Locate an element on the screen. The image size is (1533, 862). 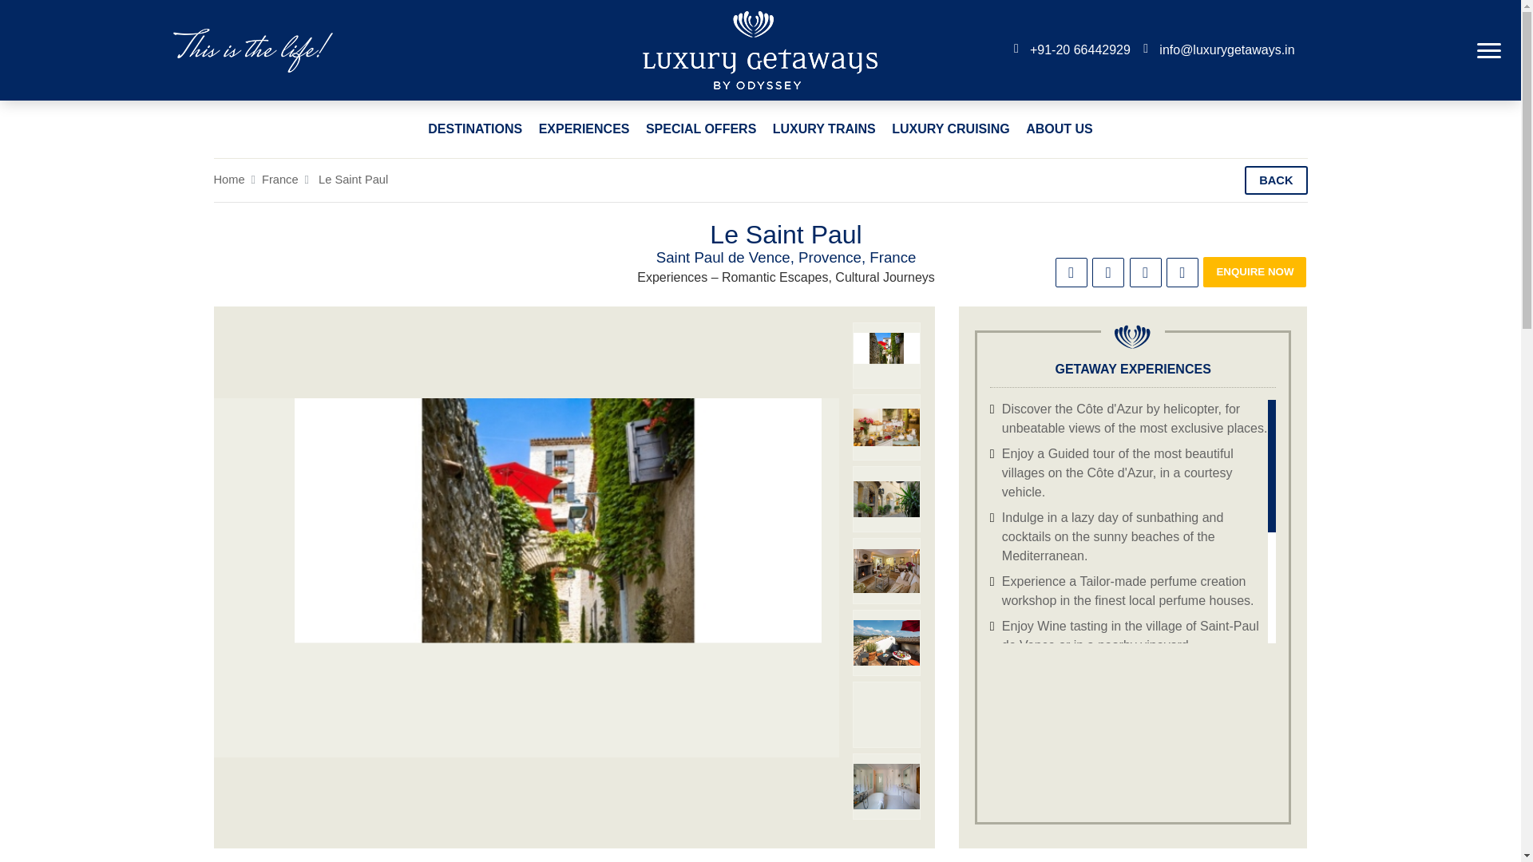
Le Saint Paul restaurant is located at coordinates (886, 715).